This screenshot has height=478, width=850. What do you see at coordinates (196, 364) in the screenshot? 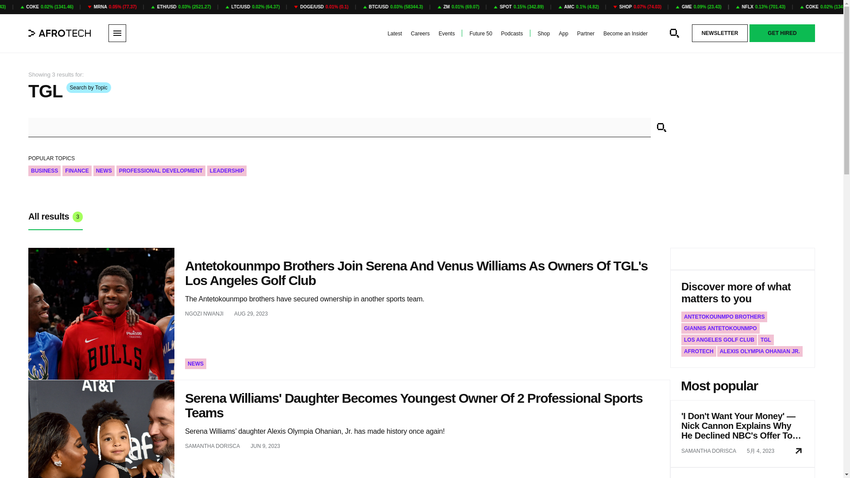
I see `NEWS` at bounding box center [196, 364].